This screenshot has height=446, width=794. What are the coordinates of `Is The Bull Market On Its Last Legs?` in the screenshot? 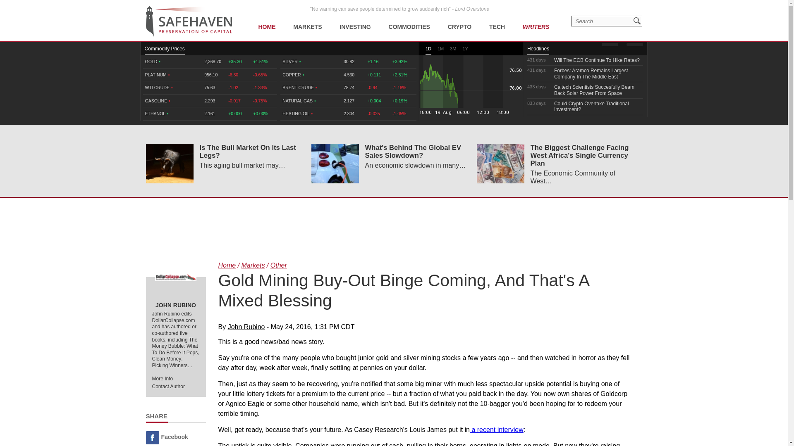 It's located at (169, 163).